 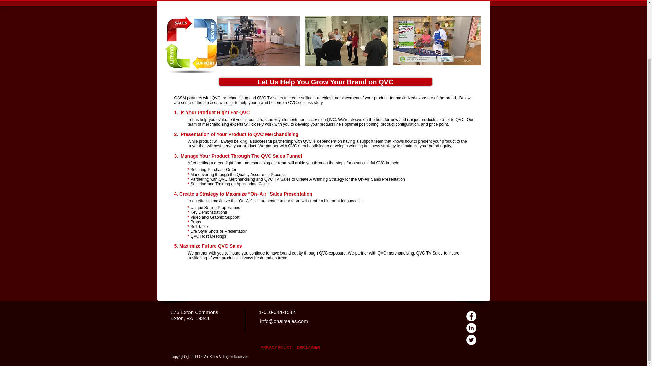 What do you see at coordinates (181, 318) in the screenshot?
I see `Exton, PA` at bounding box center [181, 318].